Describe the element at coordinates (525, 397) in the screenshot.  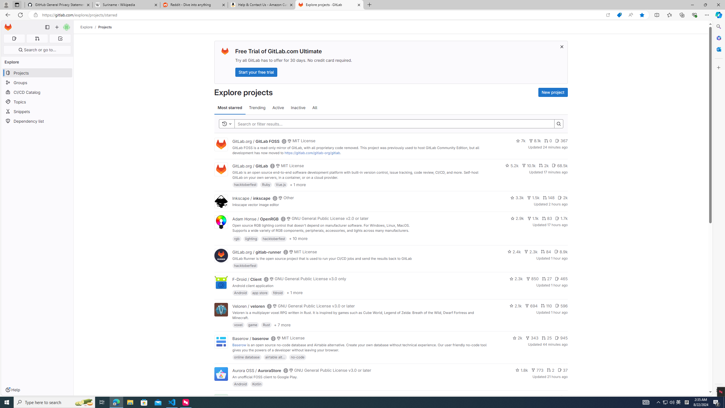
I see `1.4k` at that location.